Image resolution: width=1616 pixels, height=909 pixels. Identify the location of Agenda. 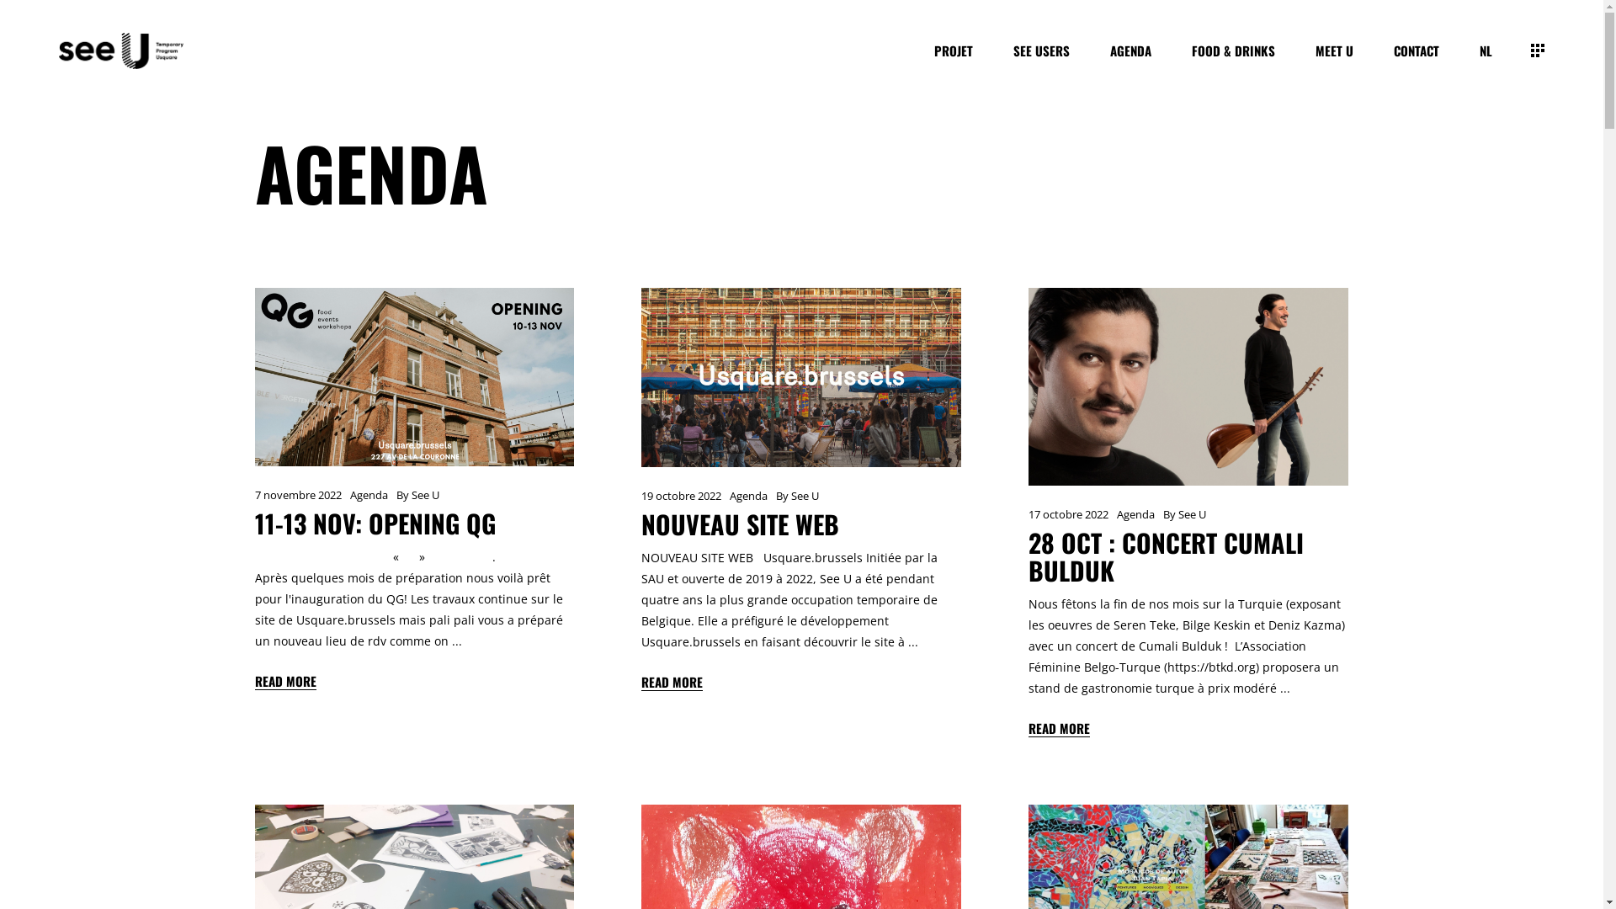
(749, 496).